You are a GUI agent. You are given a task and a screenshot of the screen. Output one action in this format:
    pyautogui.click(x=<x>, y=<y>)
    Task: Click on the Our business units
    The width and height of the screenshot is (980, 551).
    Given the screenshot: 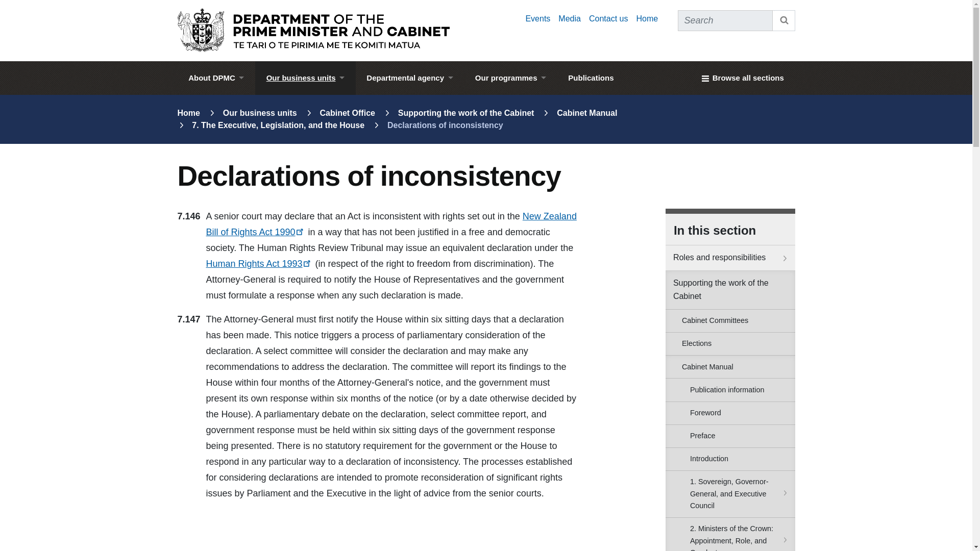 What is the action you would take?
    pyautogui.click(x=305, y=78)
    